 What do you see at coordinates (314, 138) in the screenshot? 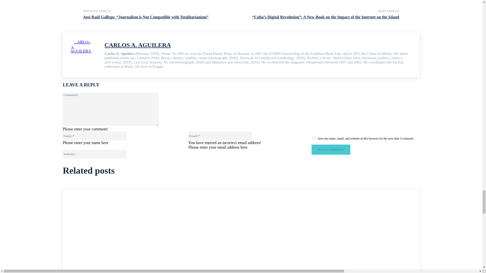
I see `yes` at bounding box center [314, 138].